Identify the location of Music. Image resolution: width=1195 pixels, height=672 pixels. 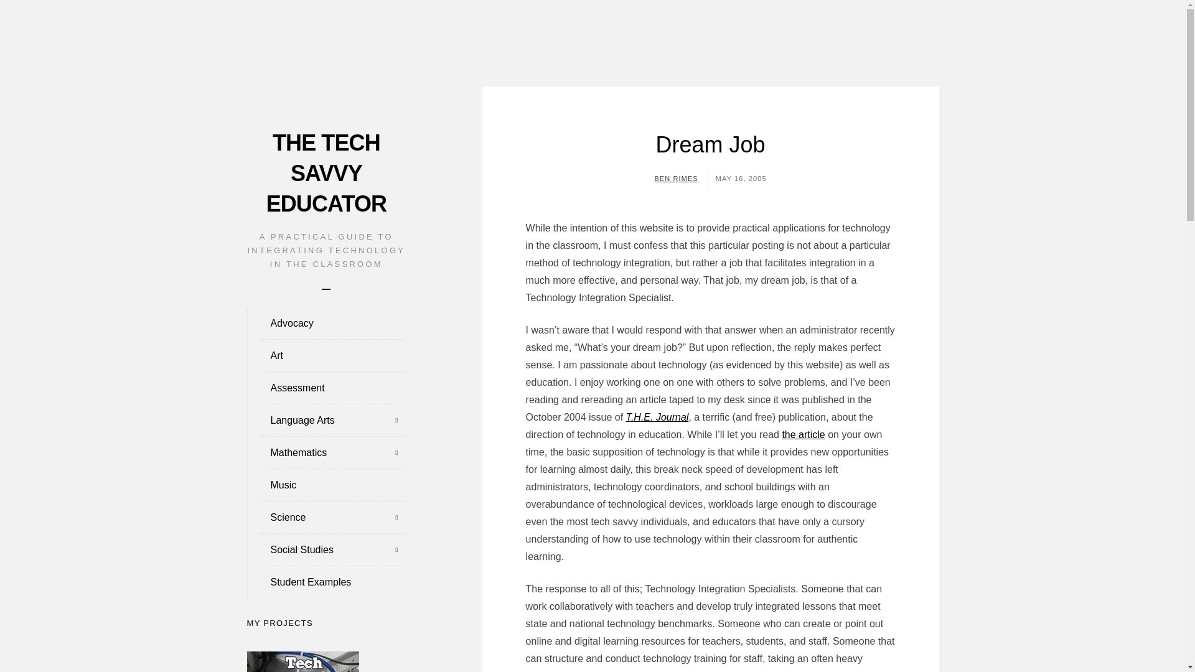
(326, 485).